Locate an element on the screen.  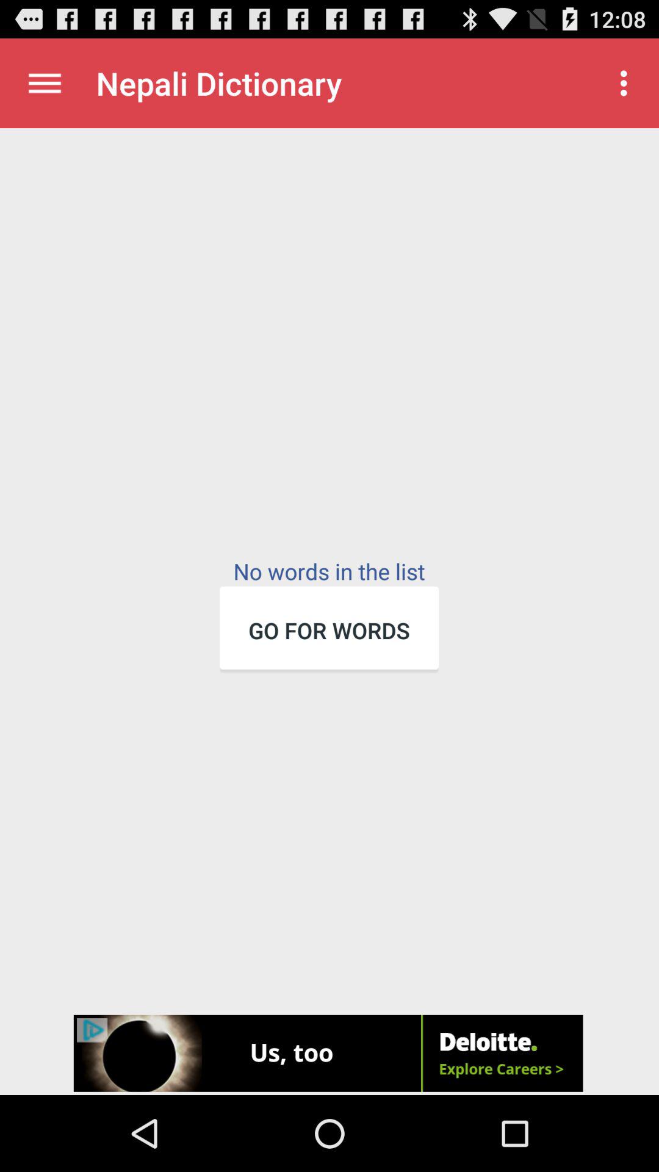
advertisement banner is located at coordinates (329, 1055).